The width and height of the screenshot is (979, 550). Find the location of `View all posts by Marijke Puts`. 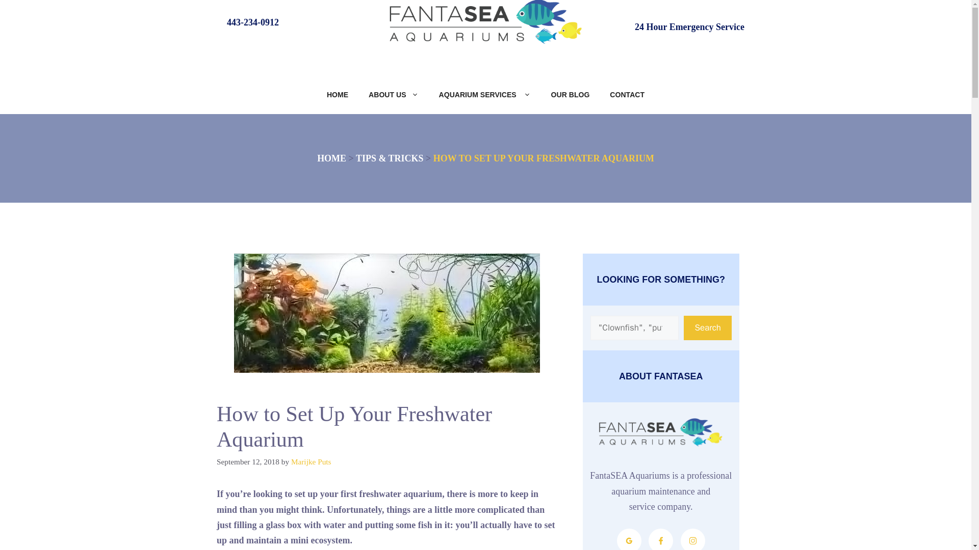

View all posts by Marijke Puts is located at coordinates (311, 461).